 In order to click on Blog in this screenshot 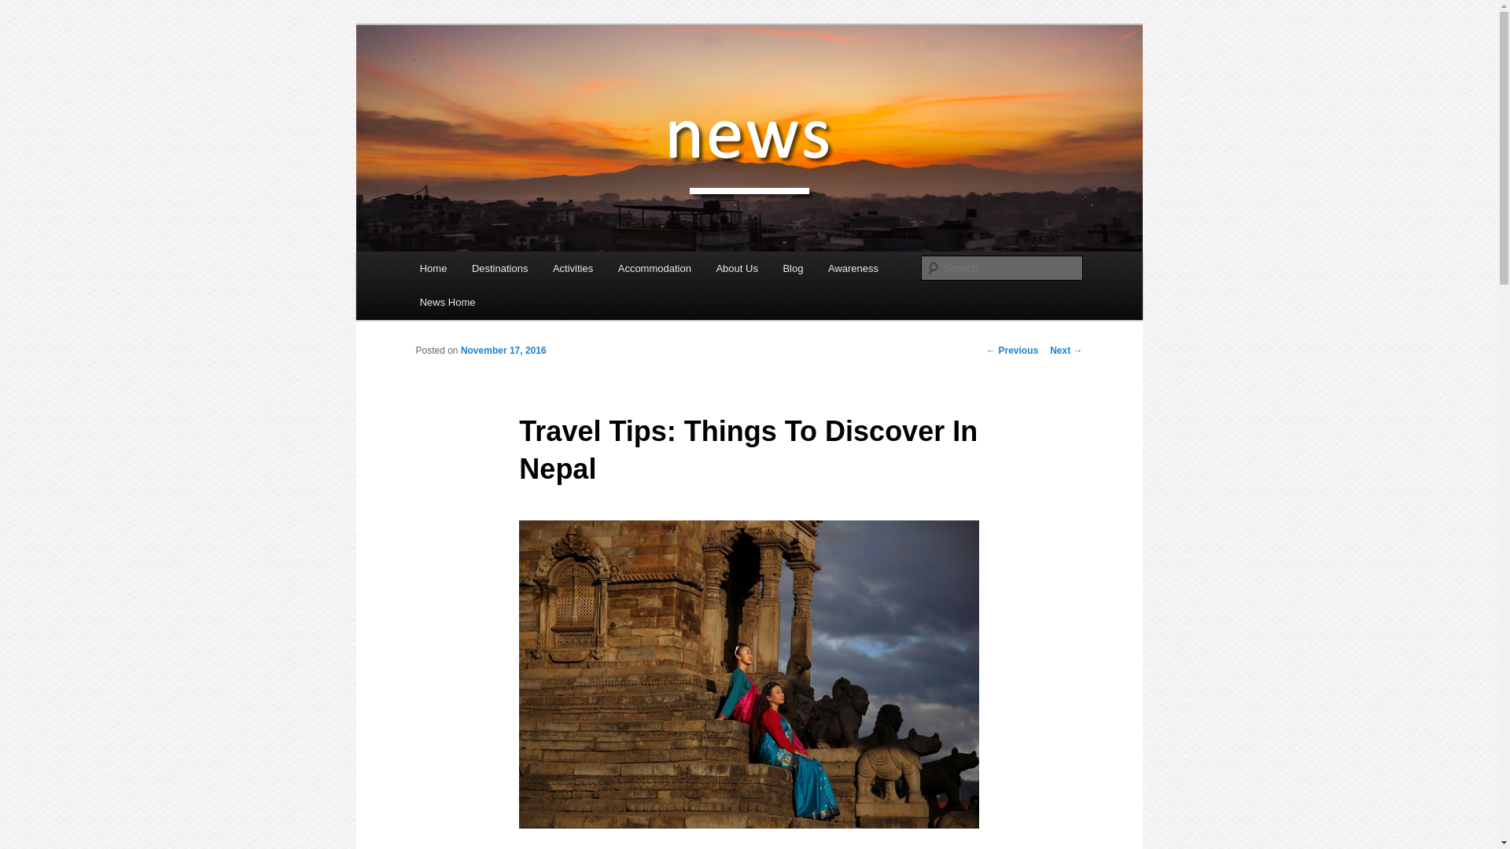, I will do `click(793, 267)`.